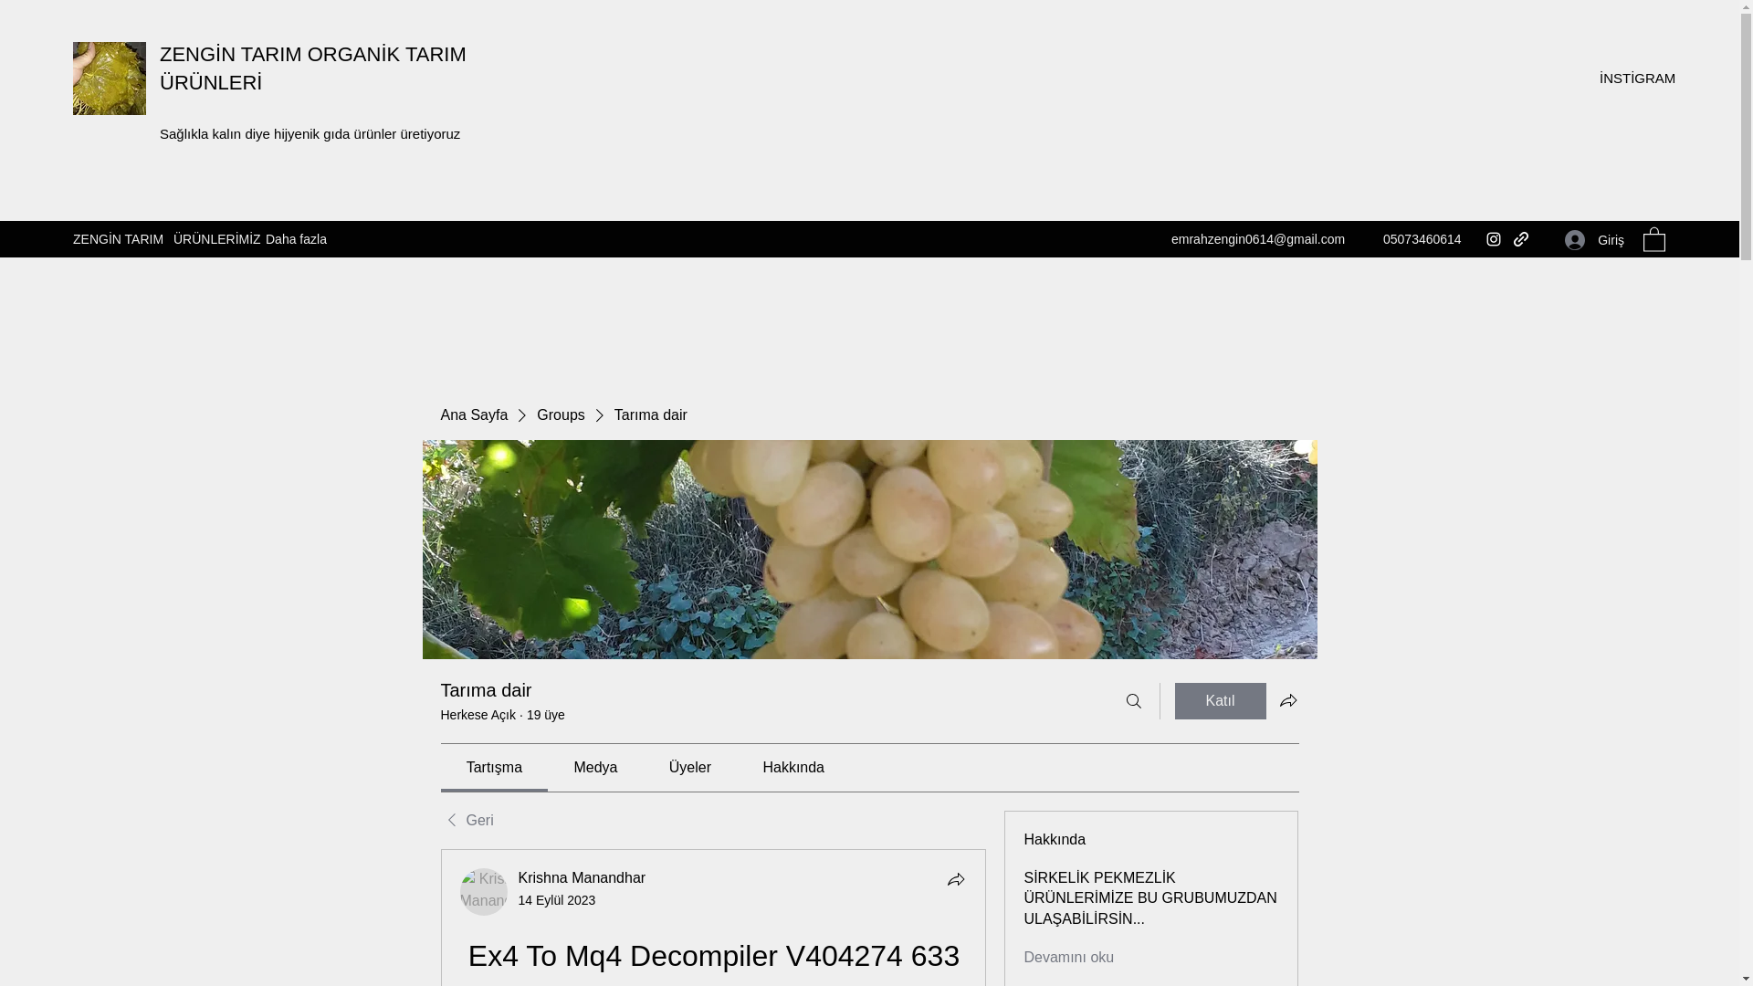 This screenshot has width=1753, height=986. I want to click on Geri, so click(466, 820).